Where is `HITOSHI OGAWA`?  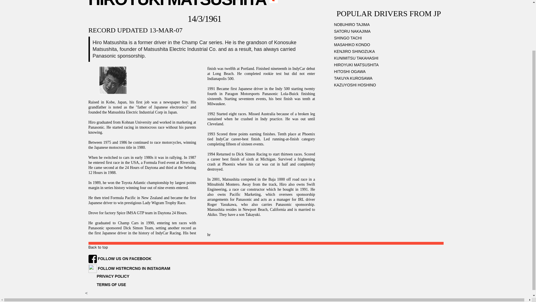
HITOSHI OGAWA is located at coordinates (389, 56).